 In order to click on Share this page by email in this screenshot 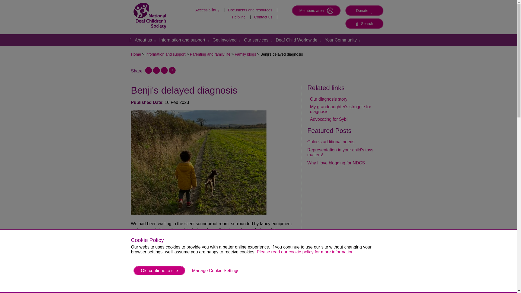, I will do `click(215, 270)`.